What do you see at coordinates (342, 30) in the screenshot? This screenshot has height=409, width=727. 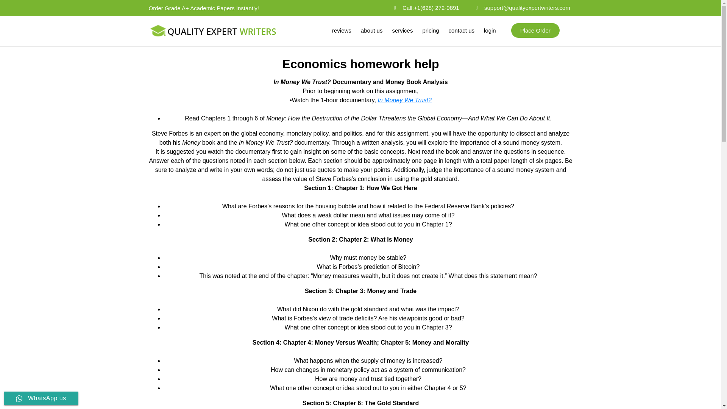 I see `reviews` at bounding box center [342, 30].